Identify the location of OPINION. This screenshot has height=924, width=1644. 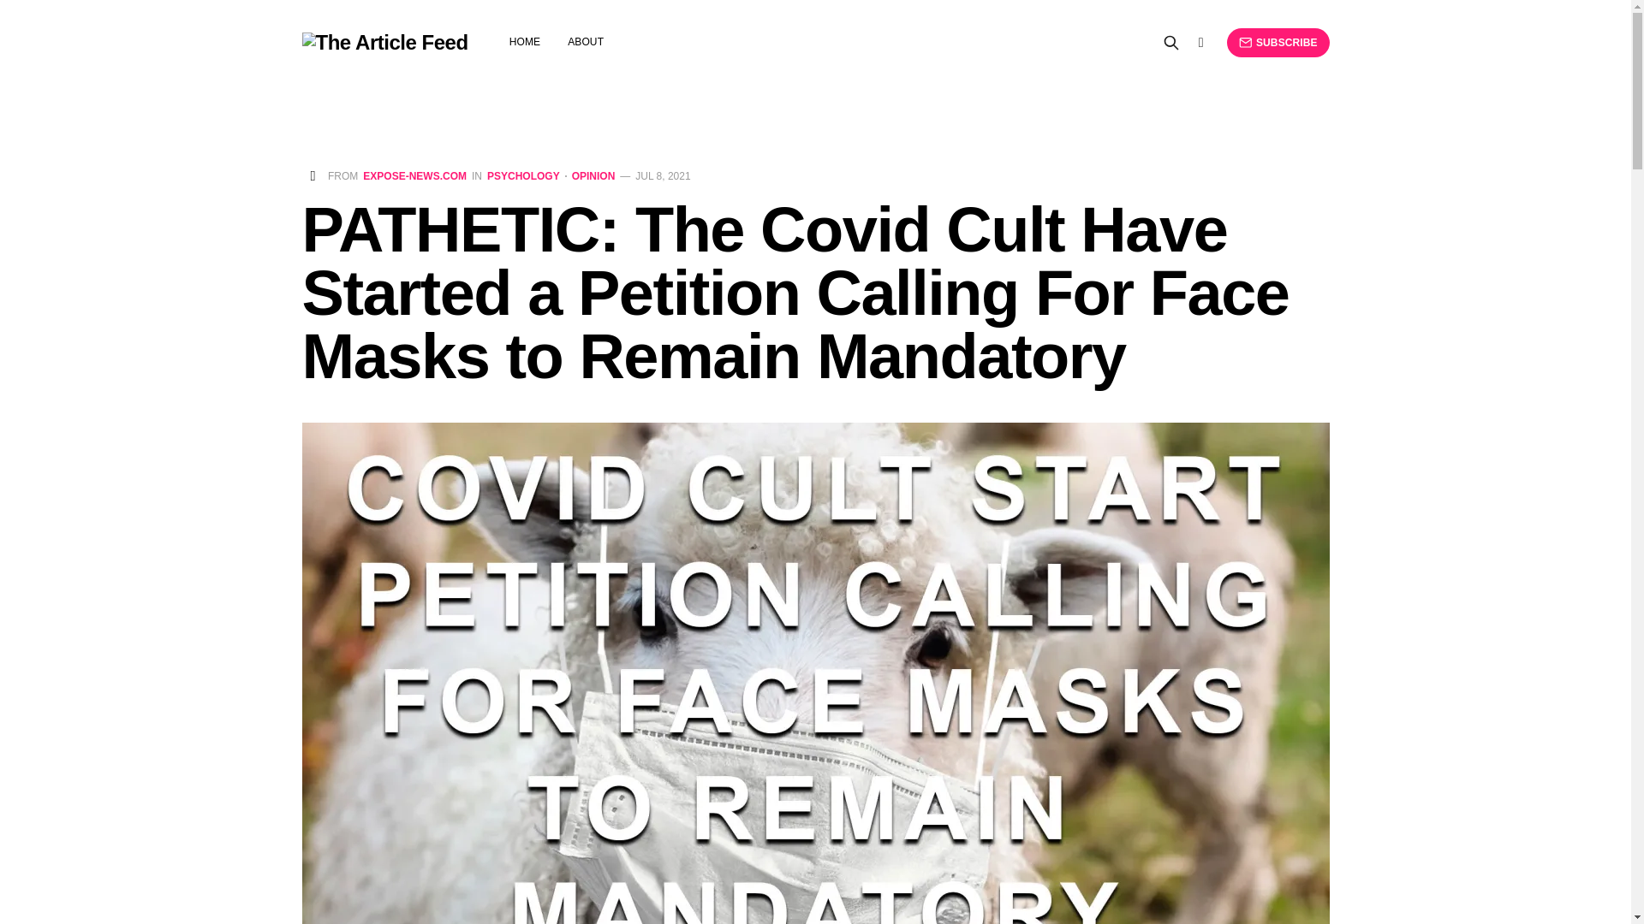
(590, 175).